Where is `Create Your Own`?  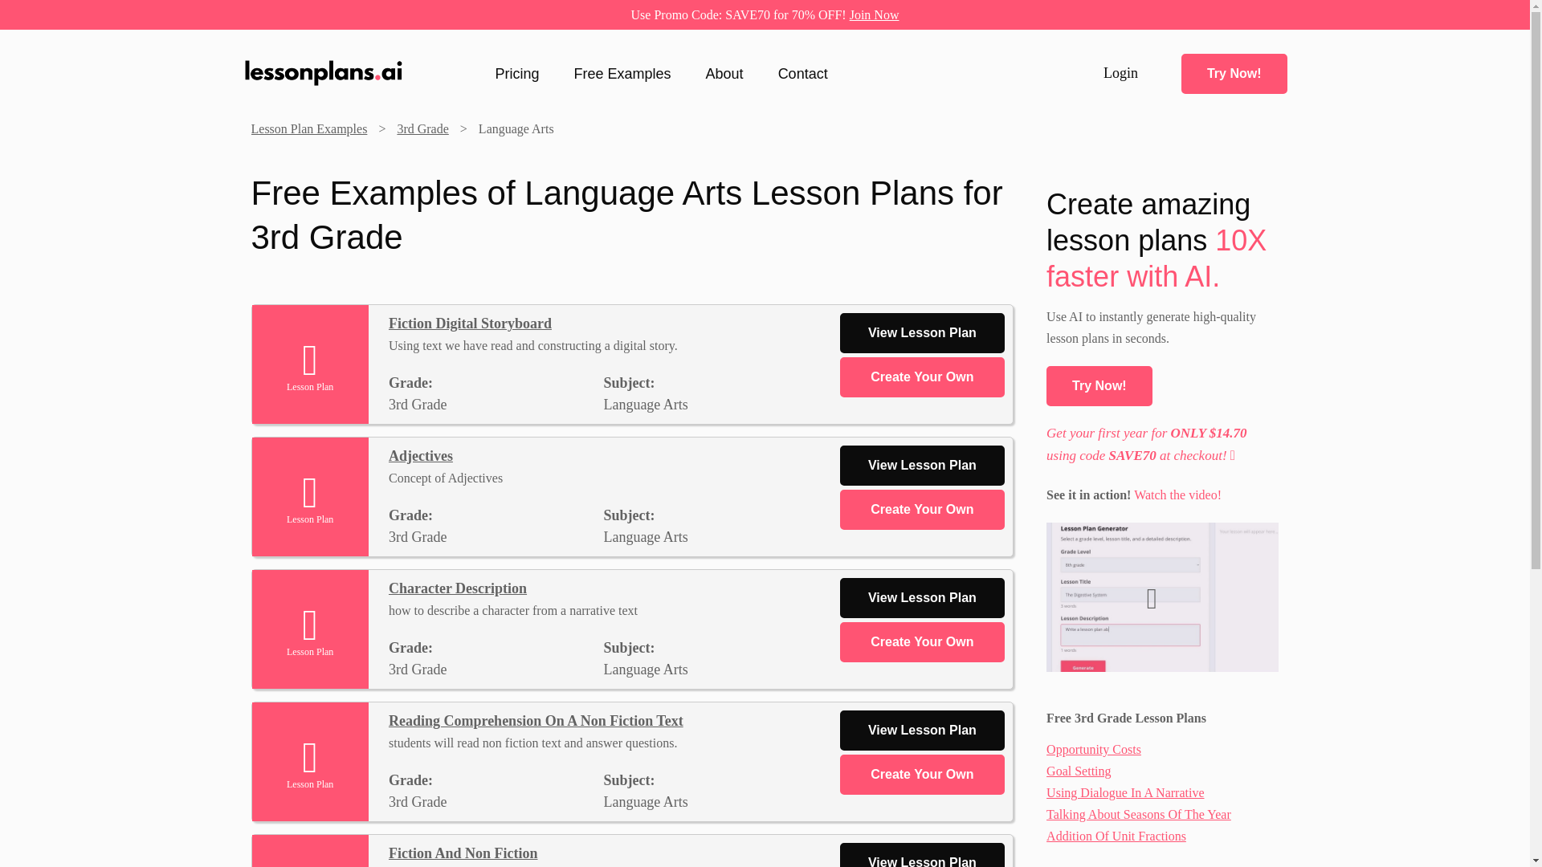
Create Your Own is located at coordinates (922, 509).